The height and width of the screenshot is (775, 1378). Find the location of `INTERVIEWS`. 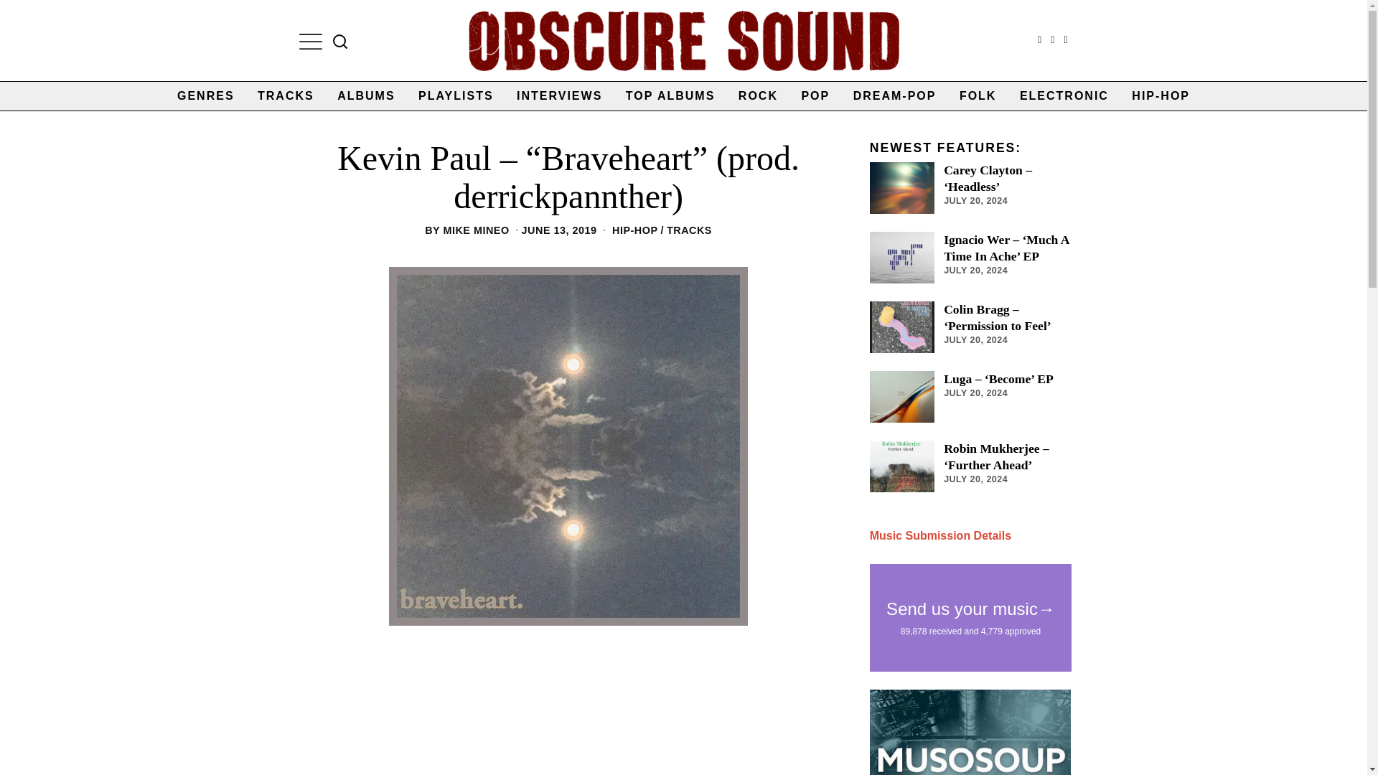

INTERVIEWS is located at coordinates (559, 96).